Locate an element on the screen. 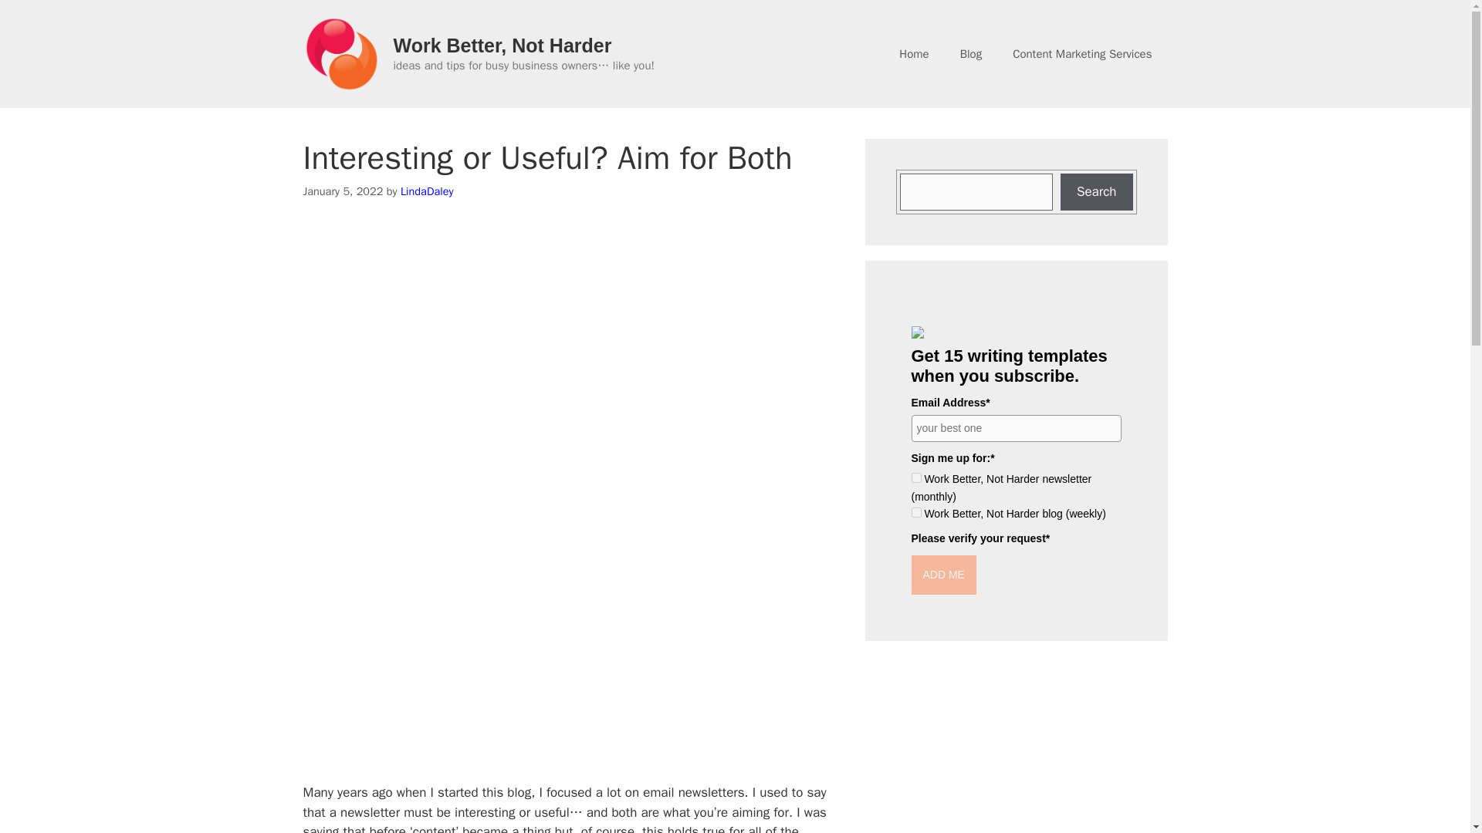 The height and width of the screenshot is (833, 1482). 2 is located at coordinates (915, 512).